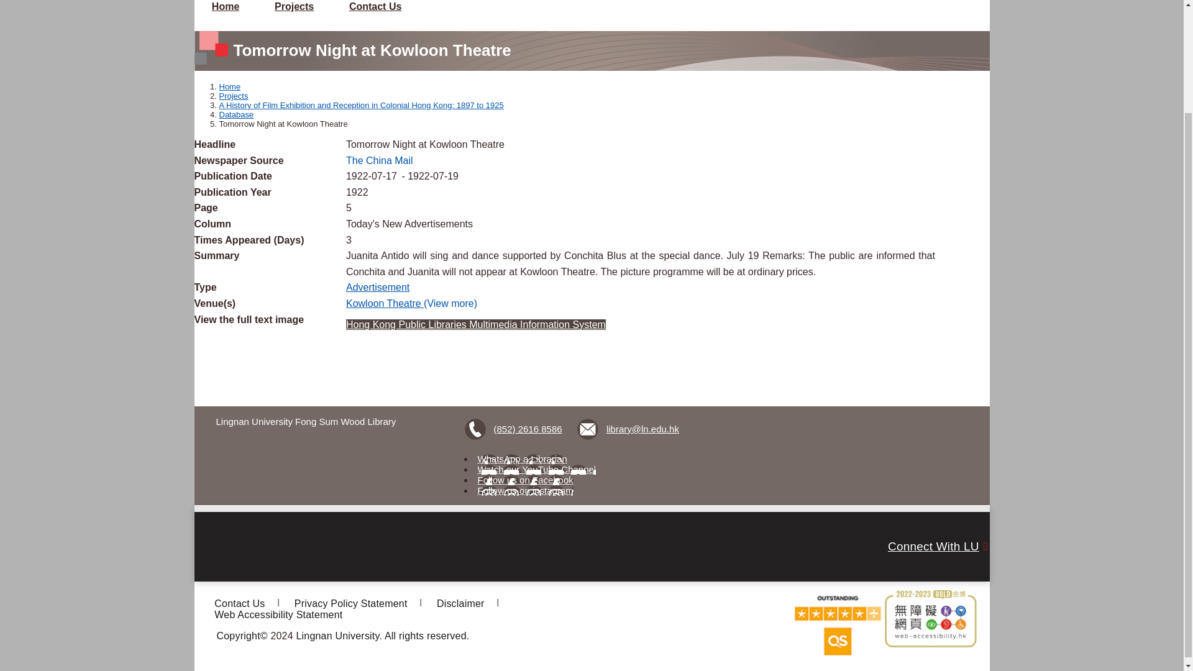 This screenshot has width=1193, height=671. I want to click on WhatsApp a Librarian, so click(523, 459).